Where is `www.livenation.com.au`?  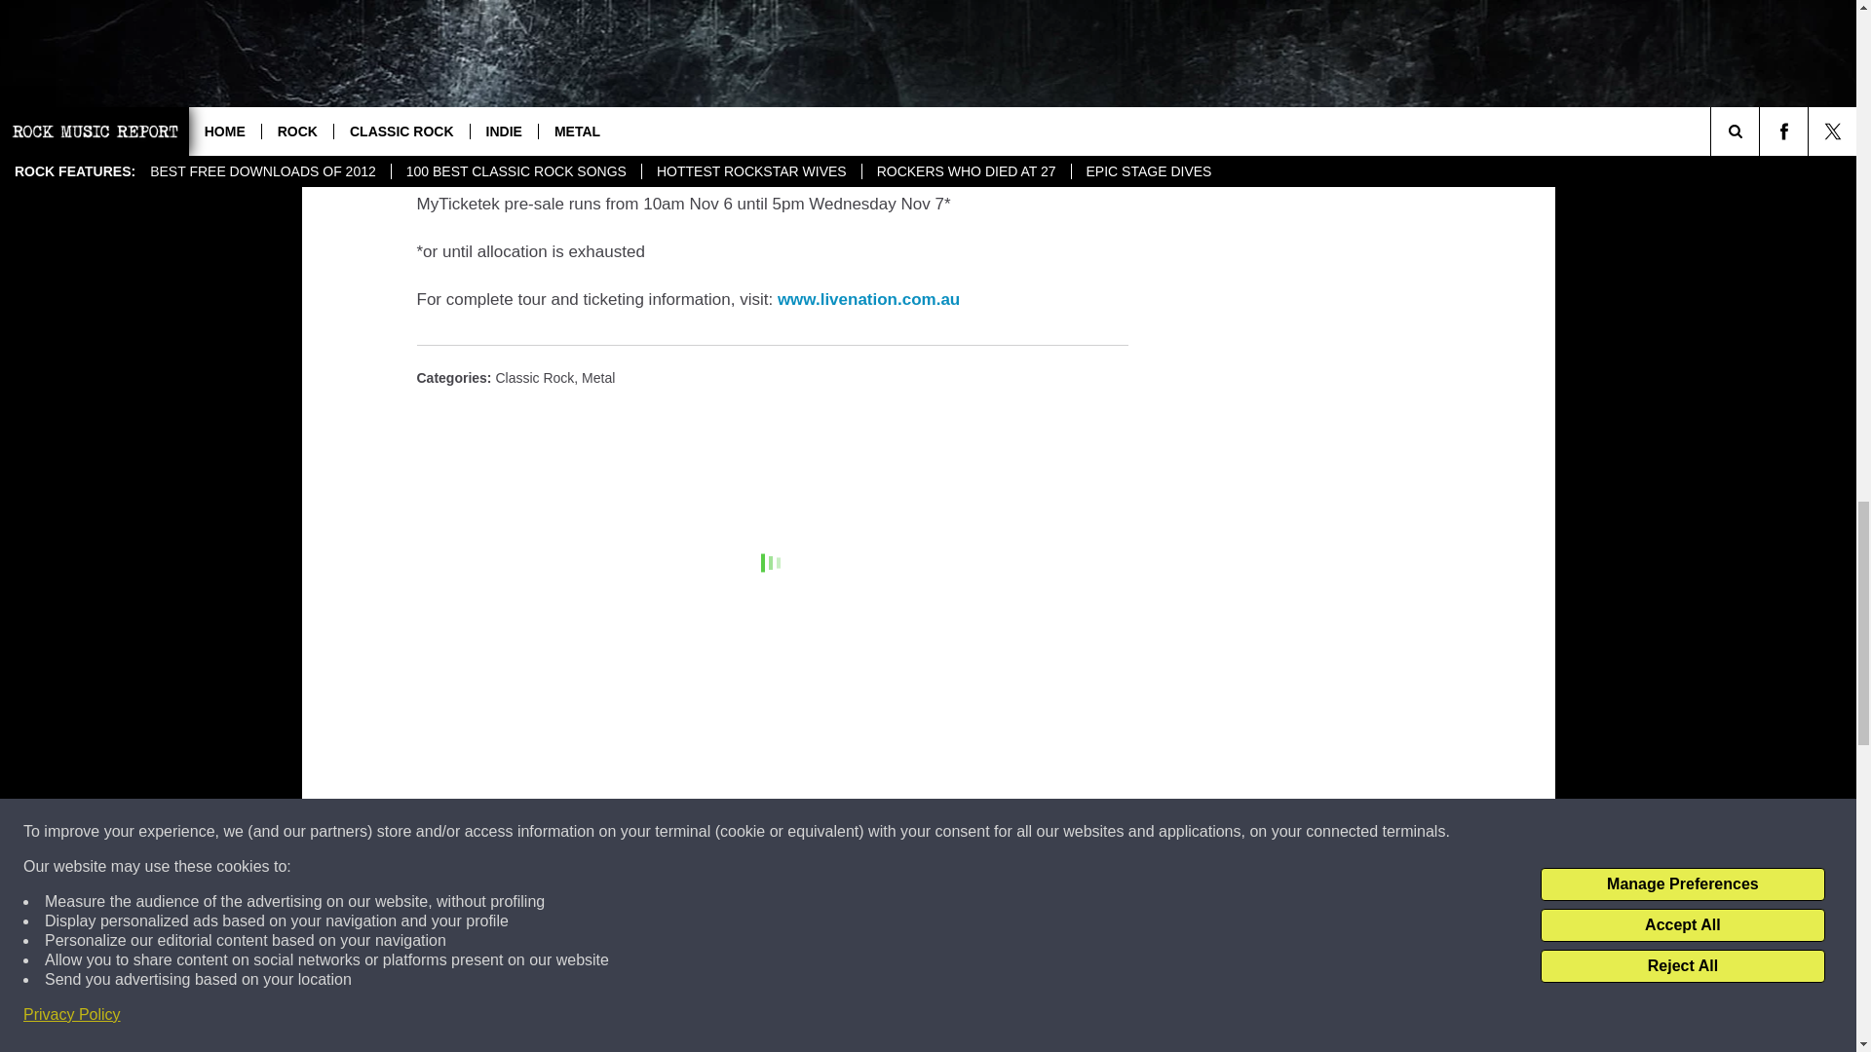
www.livenation.com.au is located at coordinates (868, 300).